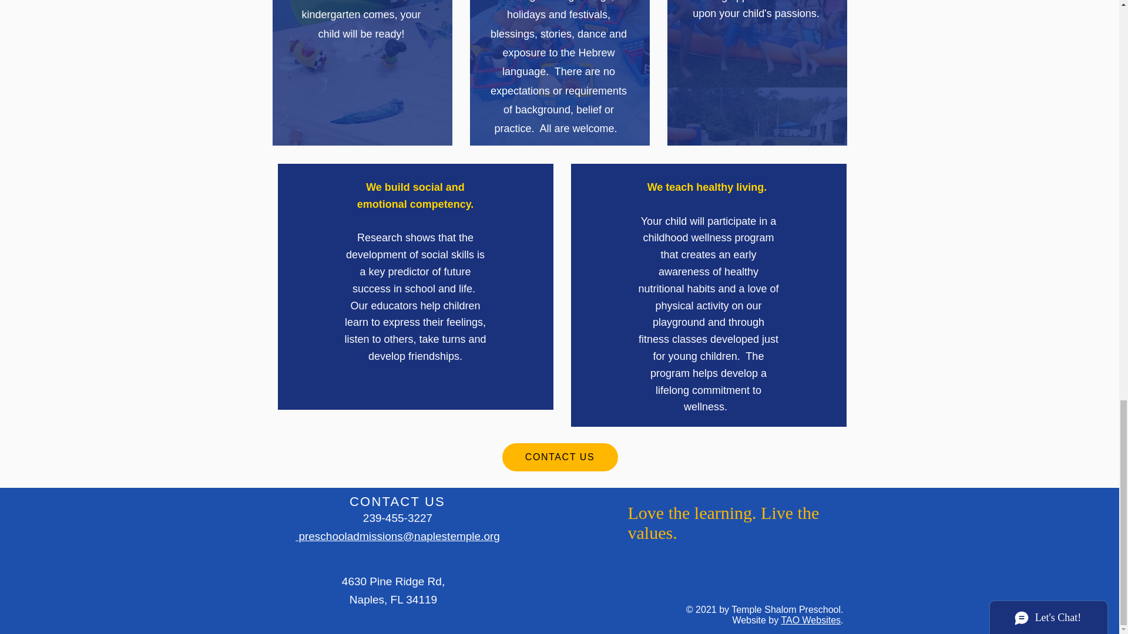 The image size is (1128, 634). I want to click on CONTACT US, so click(559, 457).